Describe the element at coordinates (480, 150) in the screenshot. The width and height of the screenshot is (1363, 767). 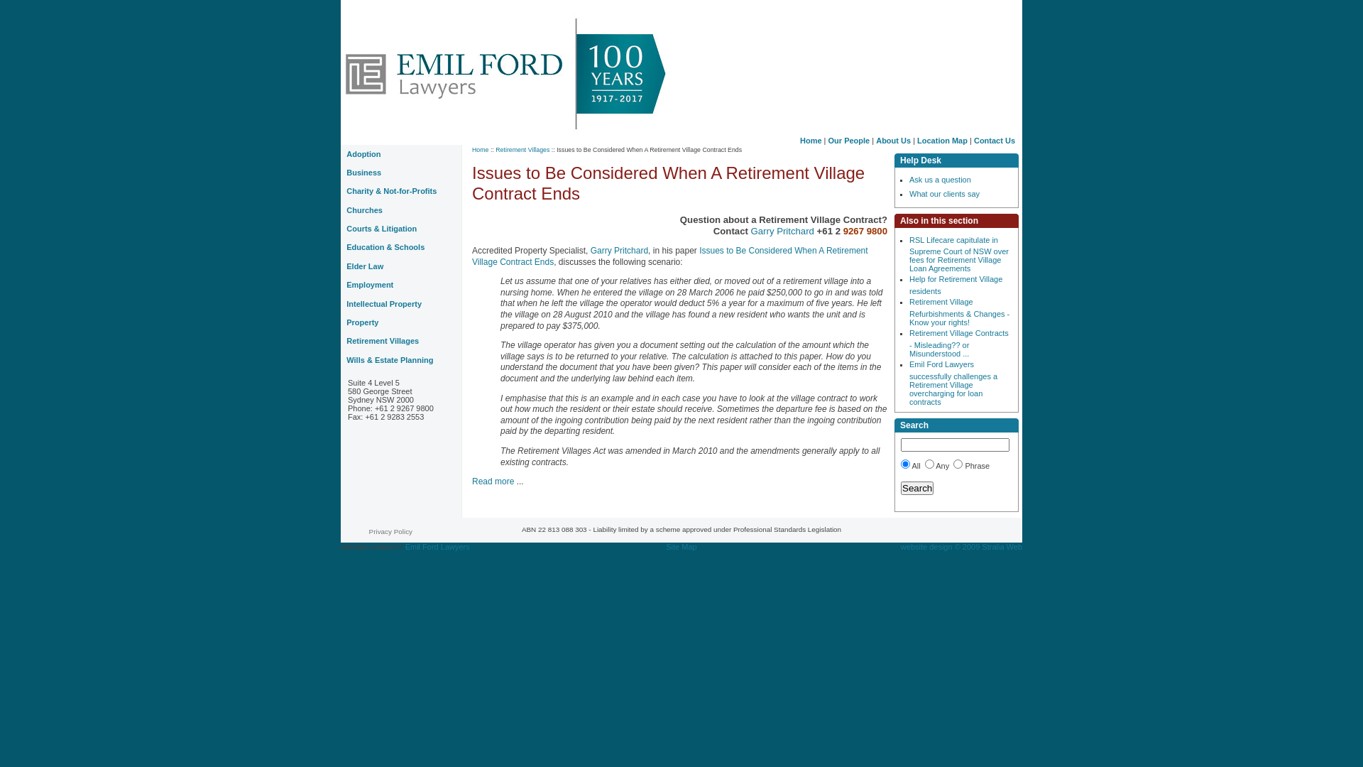
I see `Home` at that location.